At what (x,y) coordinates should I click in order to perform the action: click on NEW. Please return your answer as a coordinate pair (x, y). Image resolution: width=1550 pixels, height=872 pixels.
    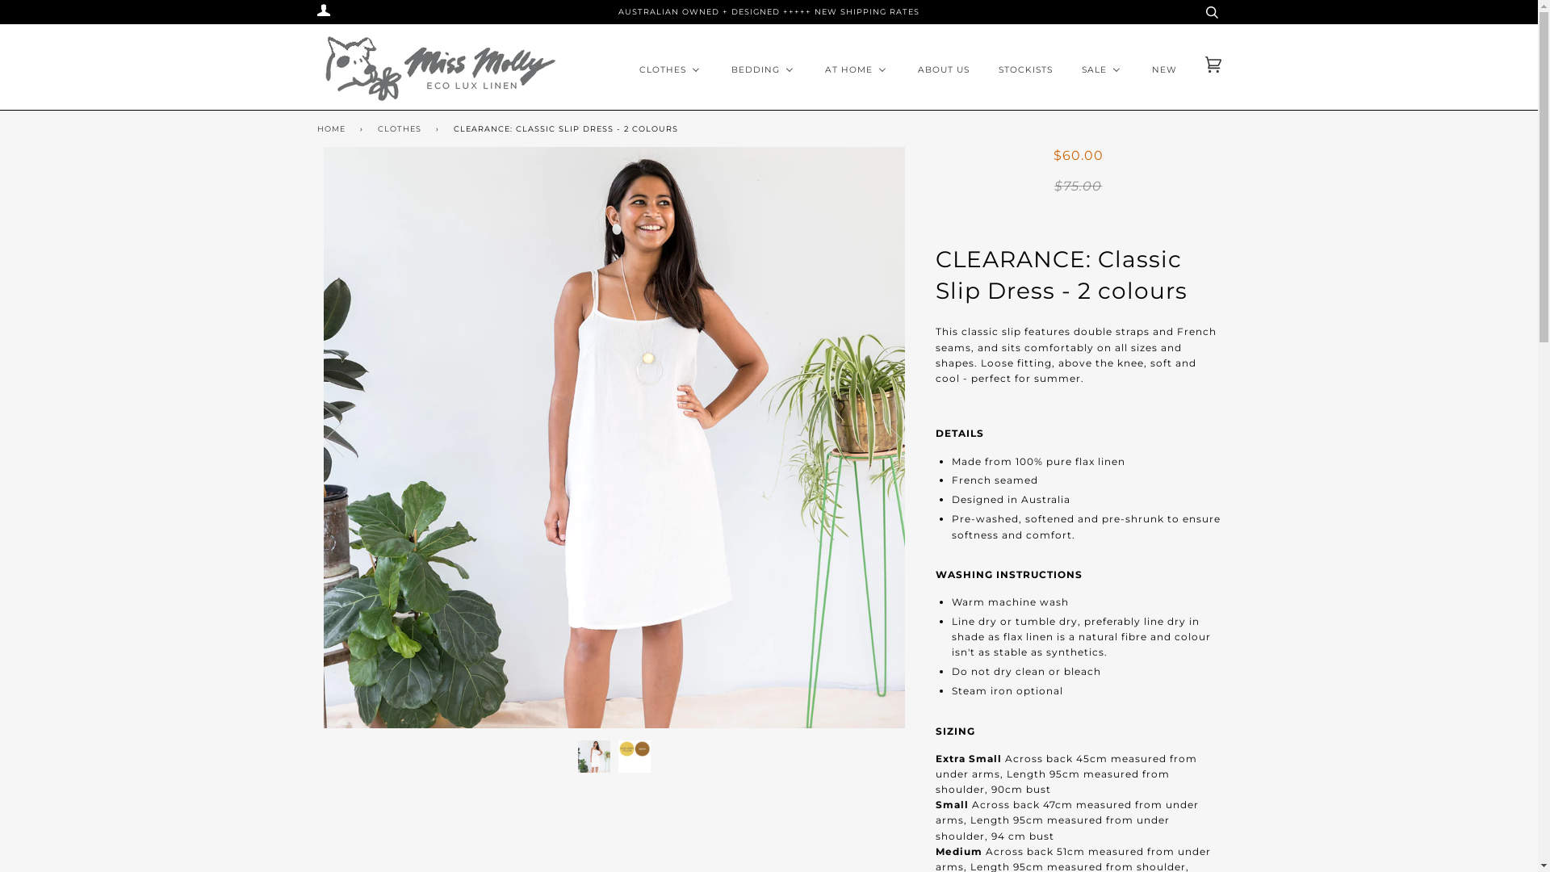
    Looking at the image, I should click on (1162, 70).